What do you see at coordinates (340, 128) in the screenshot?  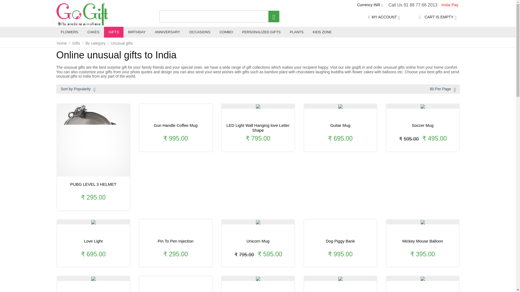 I see `Guitar Mug` at bounding box center [340, 128].